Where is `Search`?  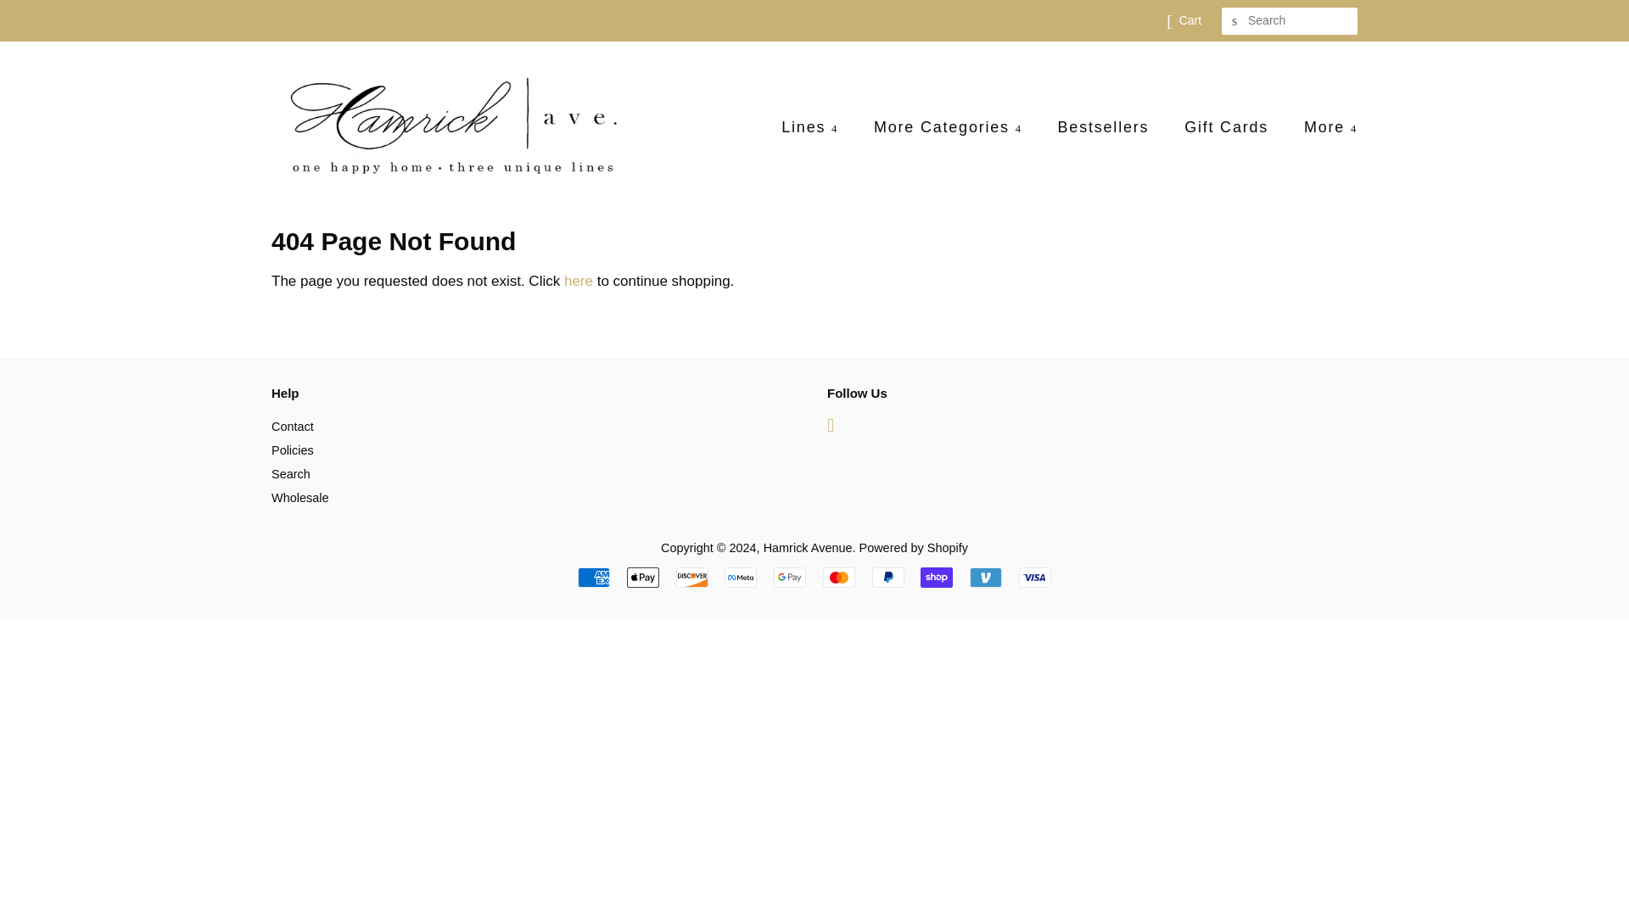 Search is located at coordinates (1235, 21).